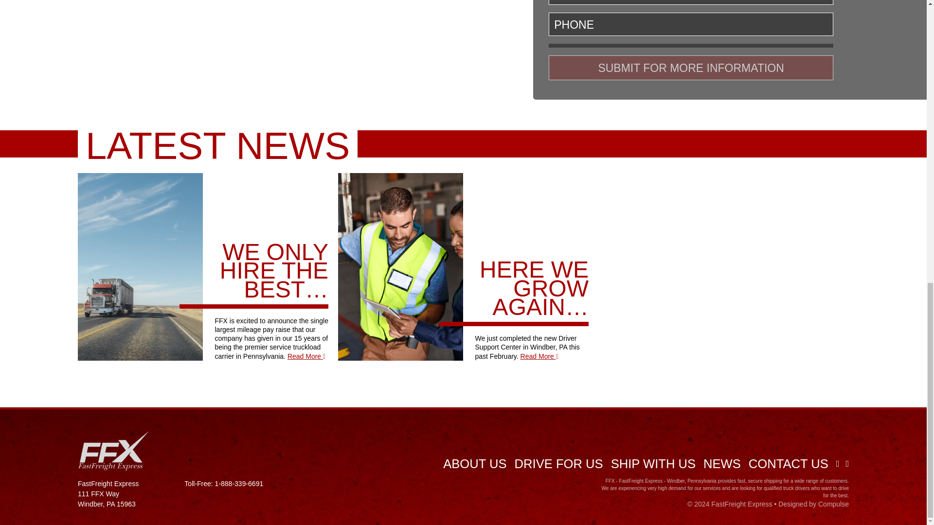 This screenshot has height=525, width=934. What do you see at coordinates (741, 504) in the screenshot?
I see `FastFreight Express` at bounding box center [741, 504].